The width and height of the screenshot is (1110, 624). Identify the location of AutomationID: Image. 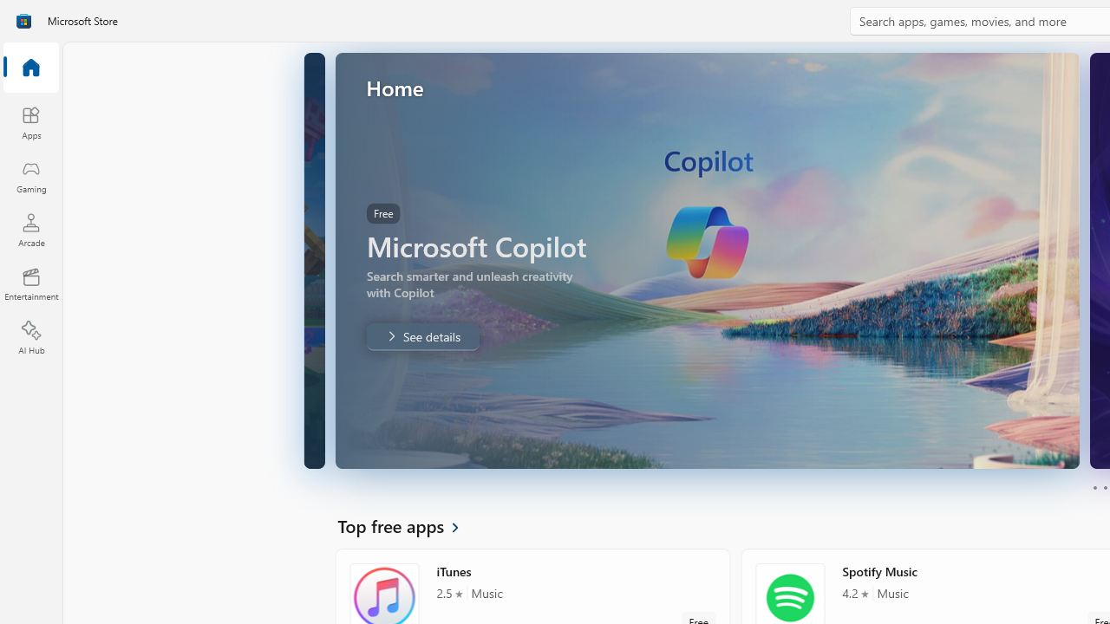
(709, 260).